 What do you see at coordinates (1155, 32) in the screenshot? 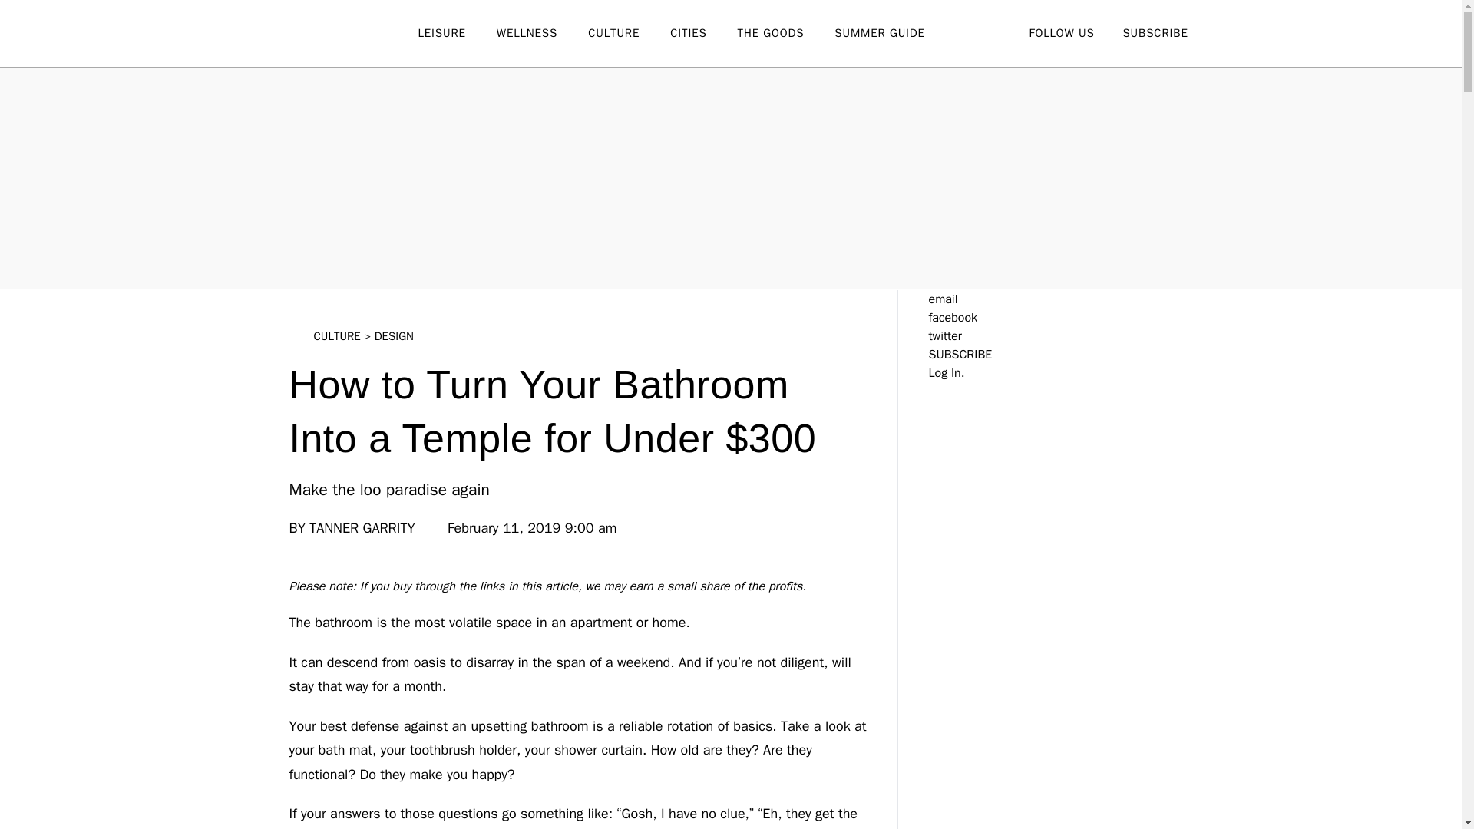
I see `SUBSCRIBE` at bounding box center [1155, 32].